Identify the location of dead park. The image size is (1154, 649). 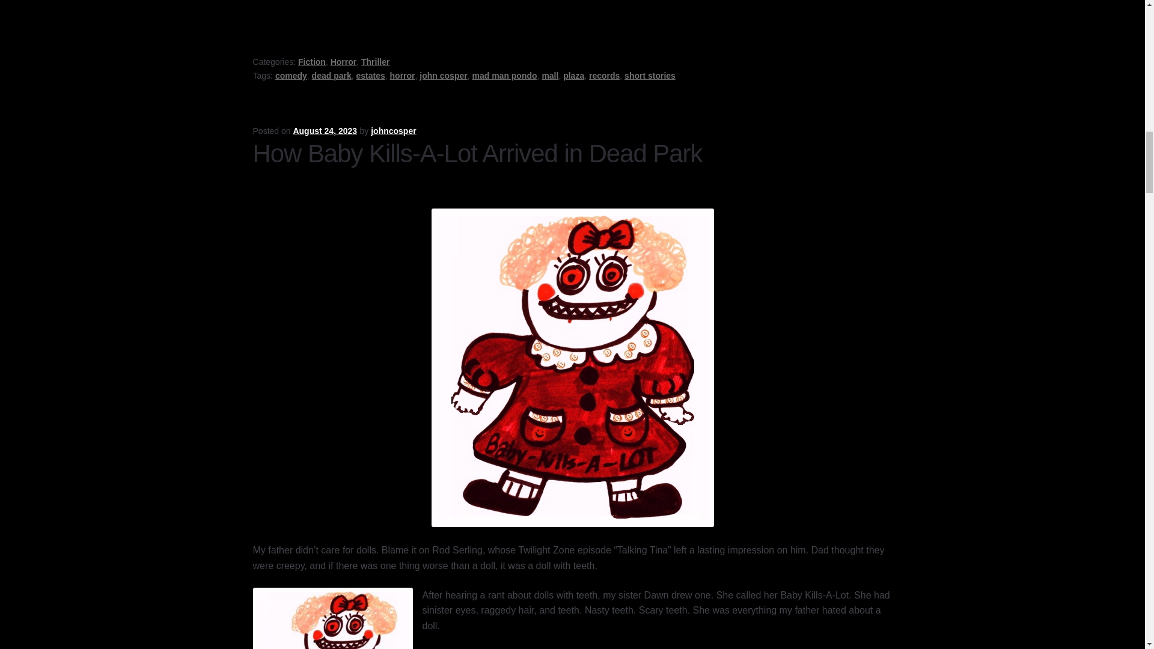
(332, 75).